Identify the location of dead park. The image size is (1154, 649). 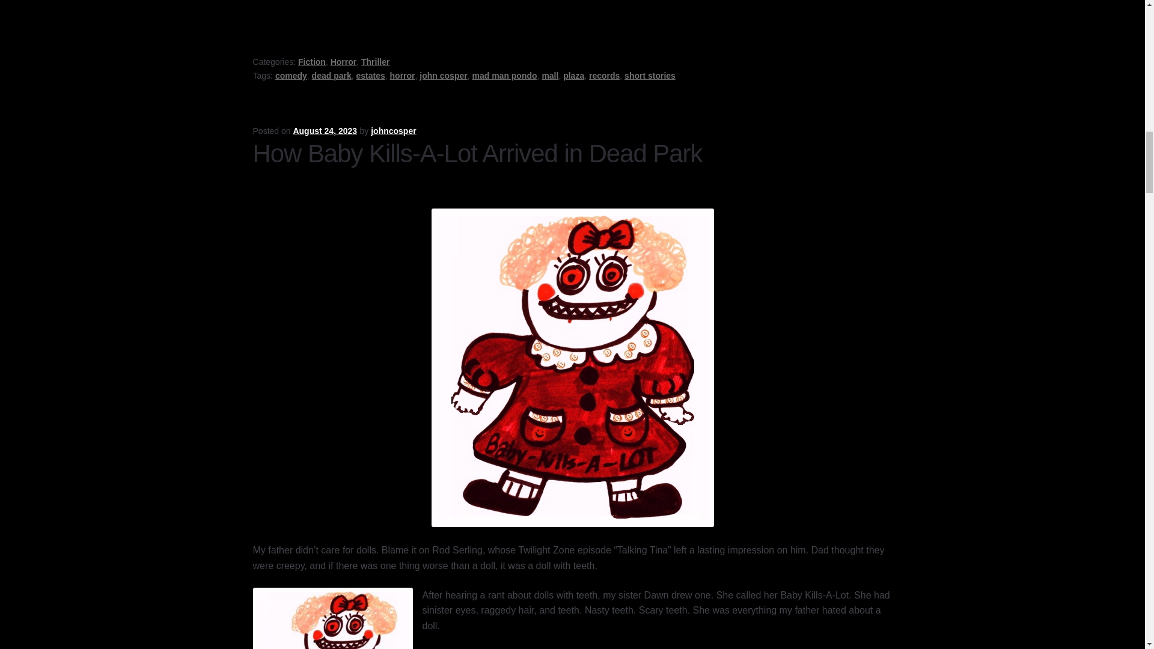
(332, 75).